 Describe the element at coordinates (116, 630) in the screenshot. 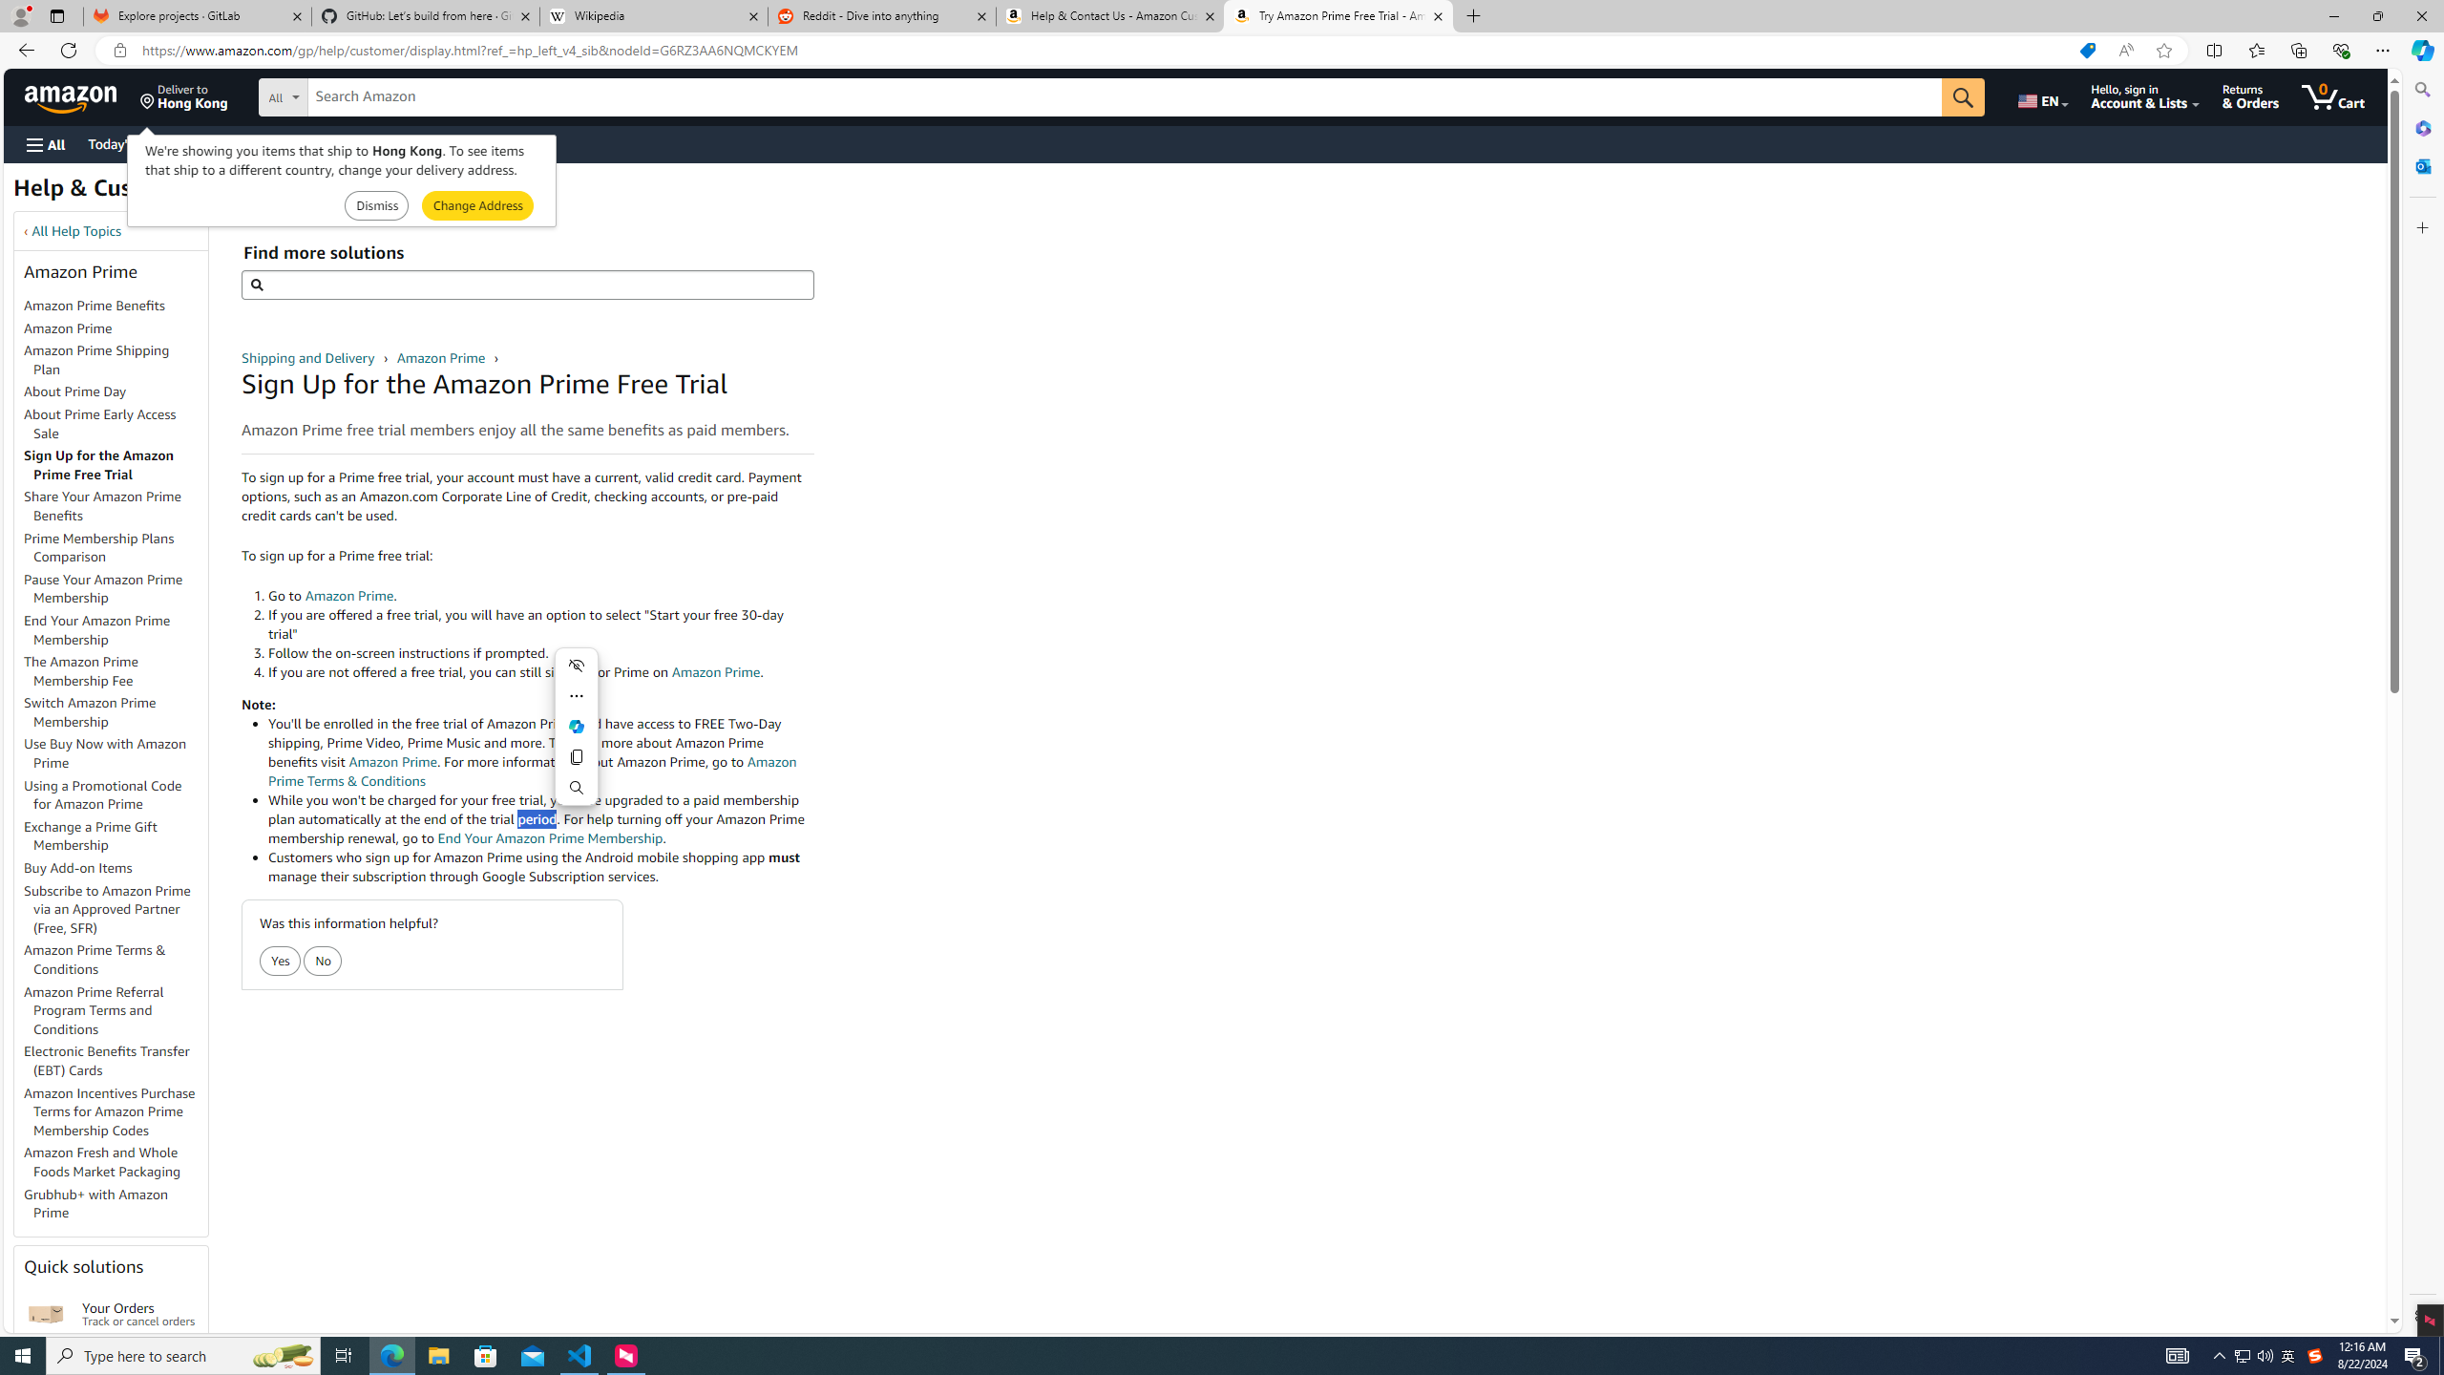

I see `End Your Amazon Prime Membership` at that location.